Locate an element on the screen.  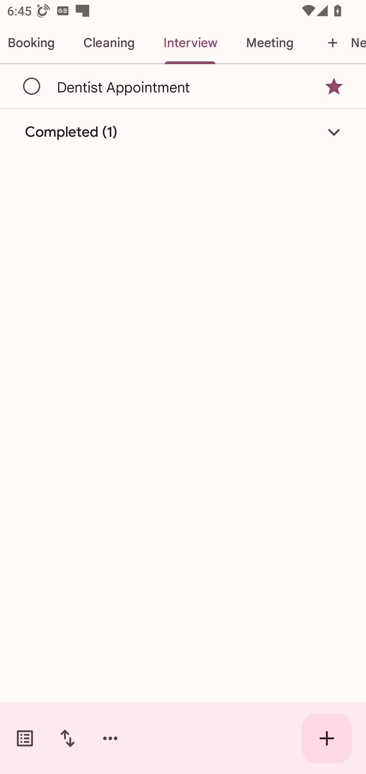
More options is located at coordinates (110, 738).